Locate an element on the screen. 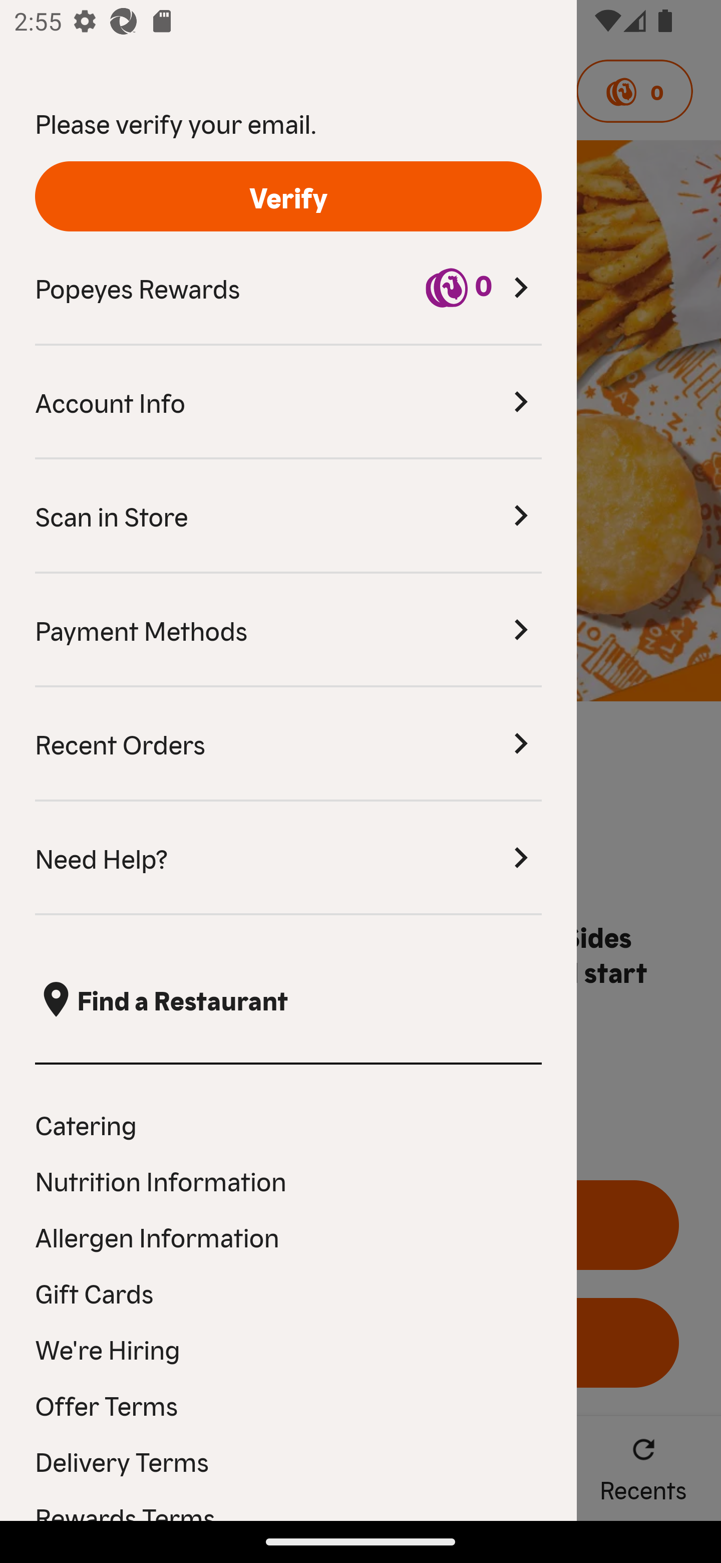 The image size is (721, 1563). Delivery Terms is located at coordinates (288, 1460).